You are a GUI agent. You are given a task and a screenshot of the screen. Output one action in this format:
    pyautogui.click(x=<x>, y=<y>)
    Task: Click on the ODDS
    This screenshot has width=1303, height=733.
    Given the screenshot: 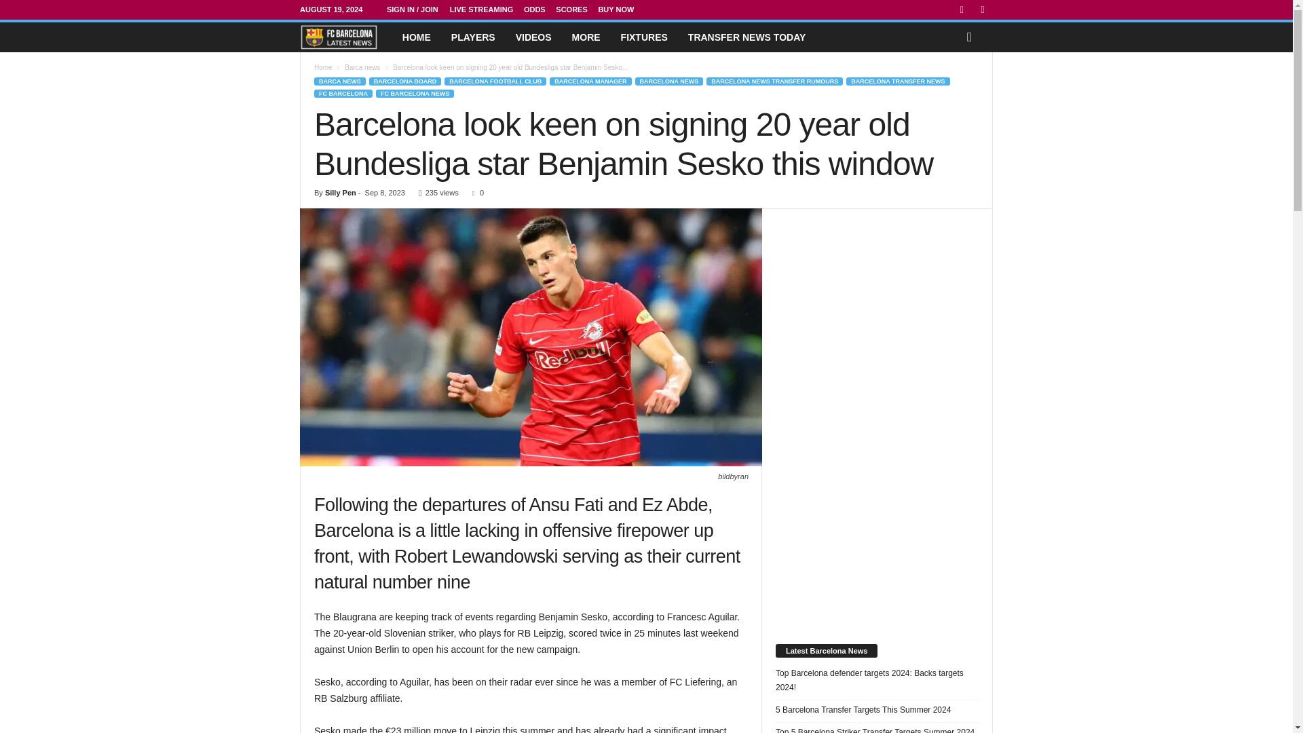 What is the action you would take?
    pyautogui.click(x=535, y=10)
    